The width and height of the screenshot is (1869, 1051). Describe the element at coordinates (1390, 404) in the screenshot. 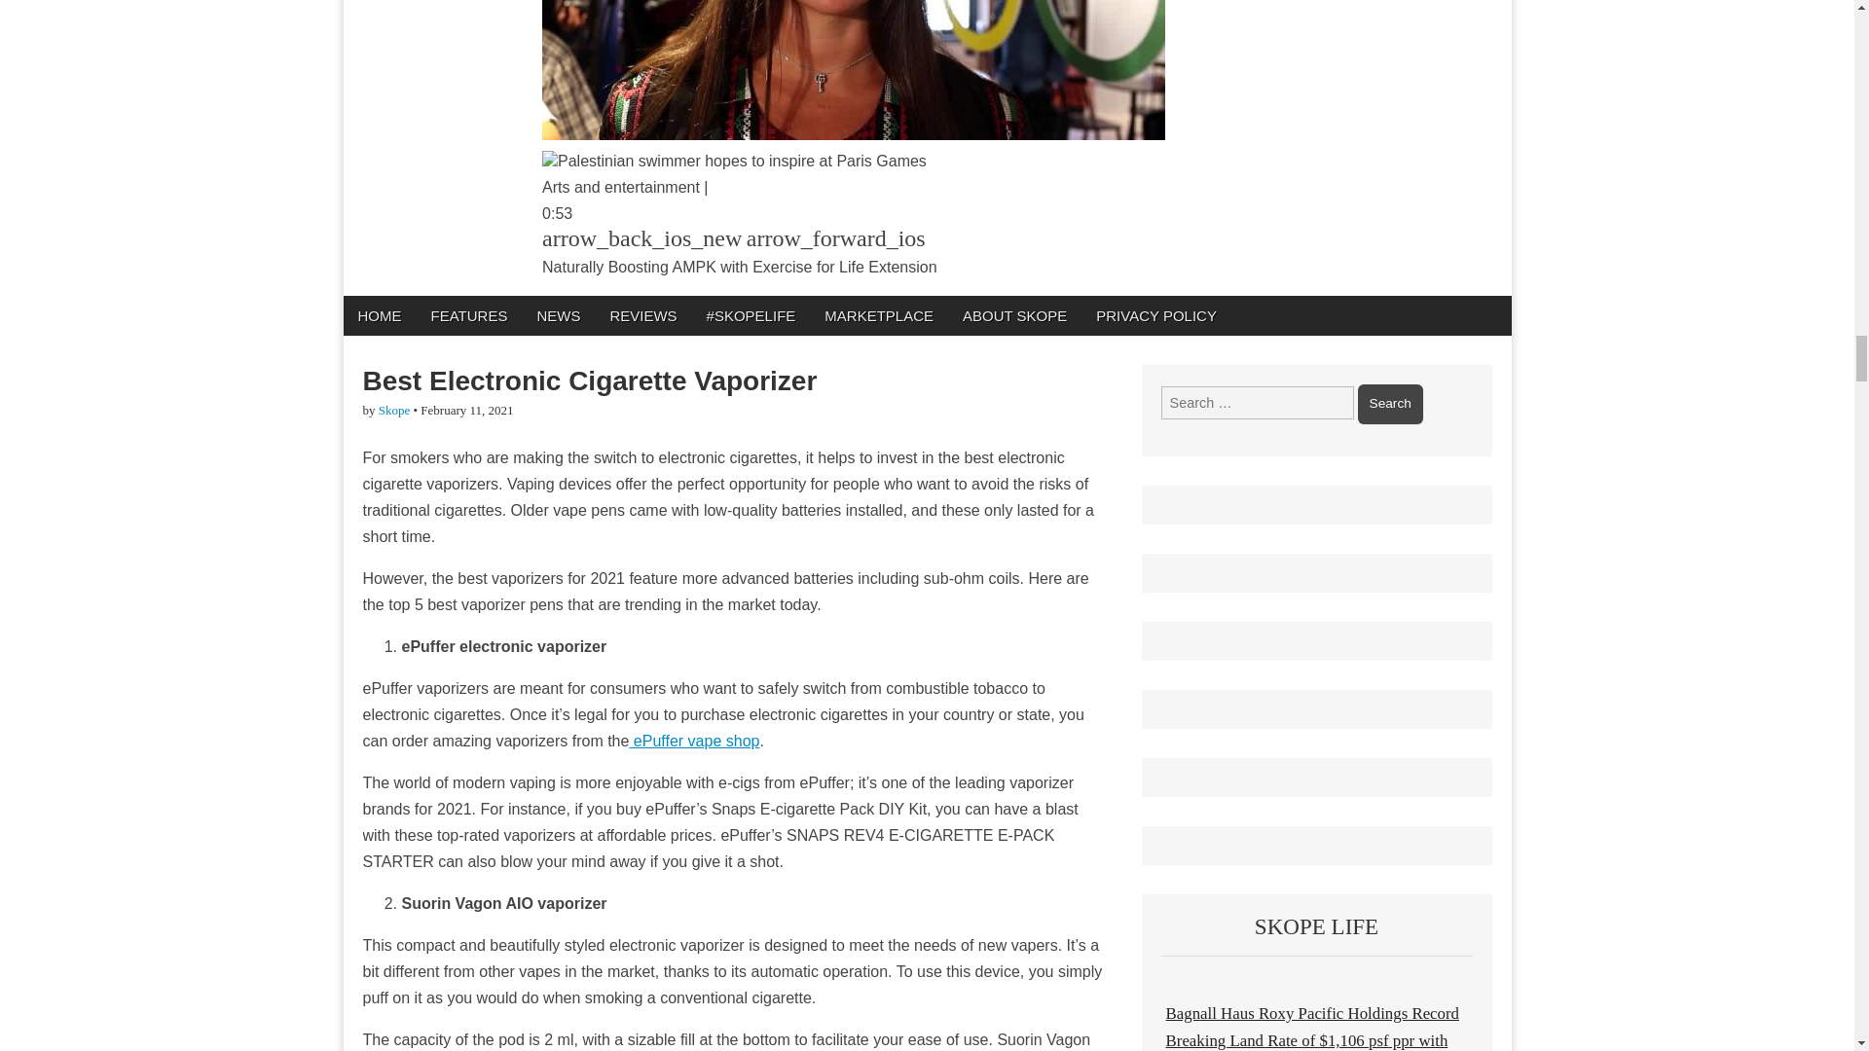

I see `Search` at that location.